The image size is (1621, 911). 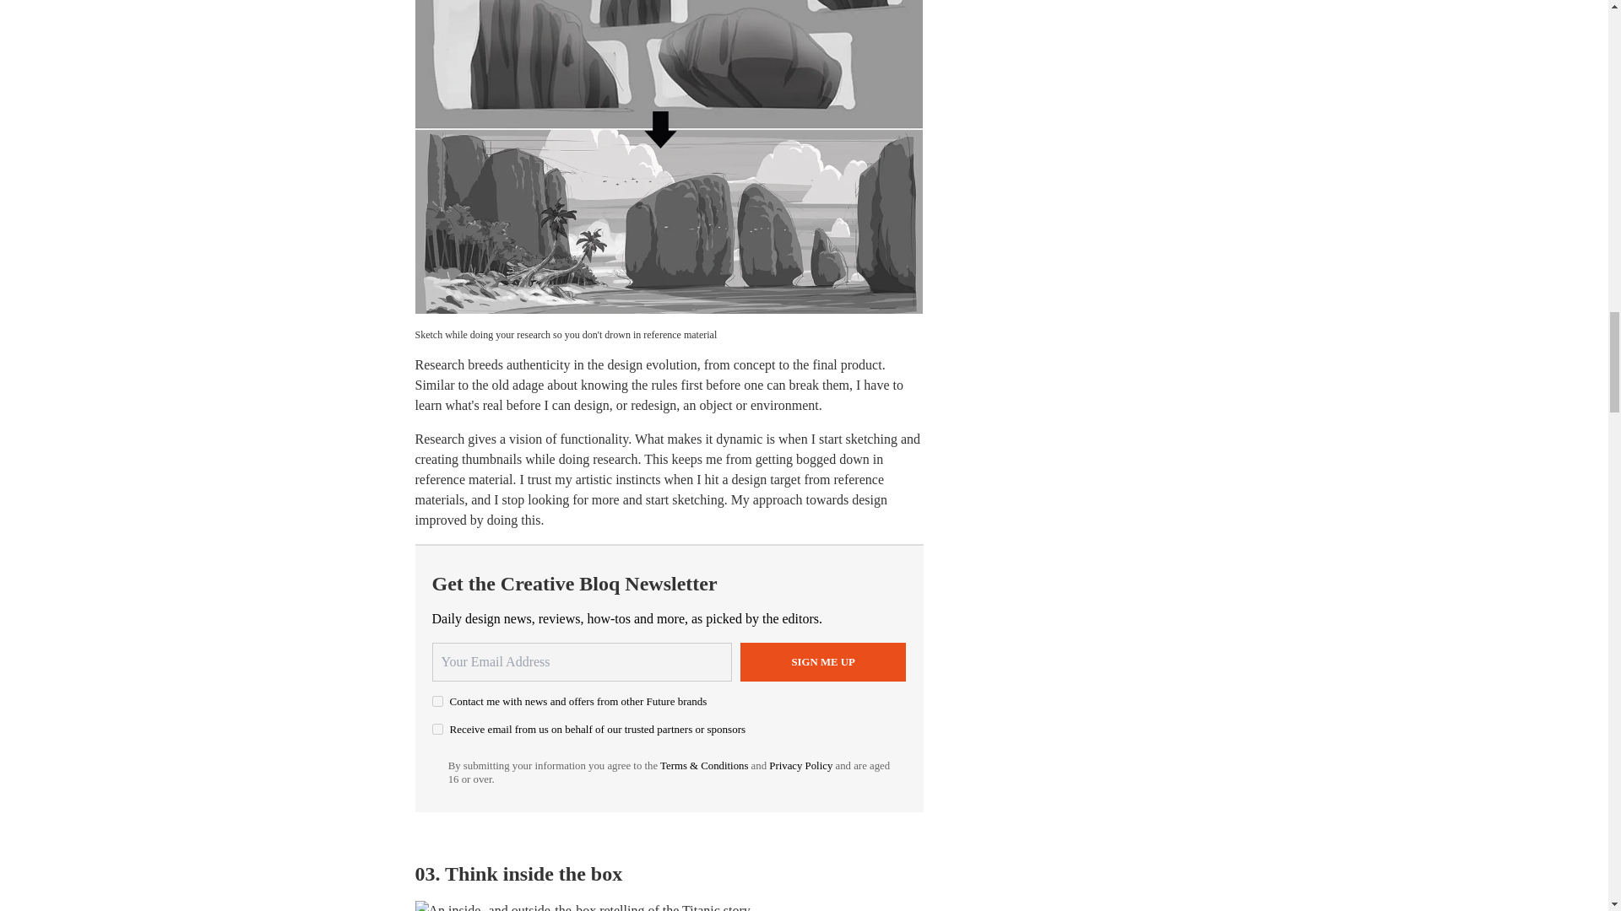 What do you see at coordinates (823, 661) in the screenshot?
I see `Sign me up` at bounding box center [823, 661].